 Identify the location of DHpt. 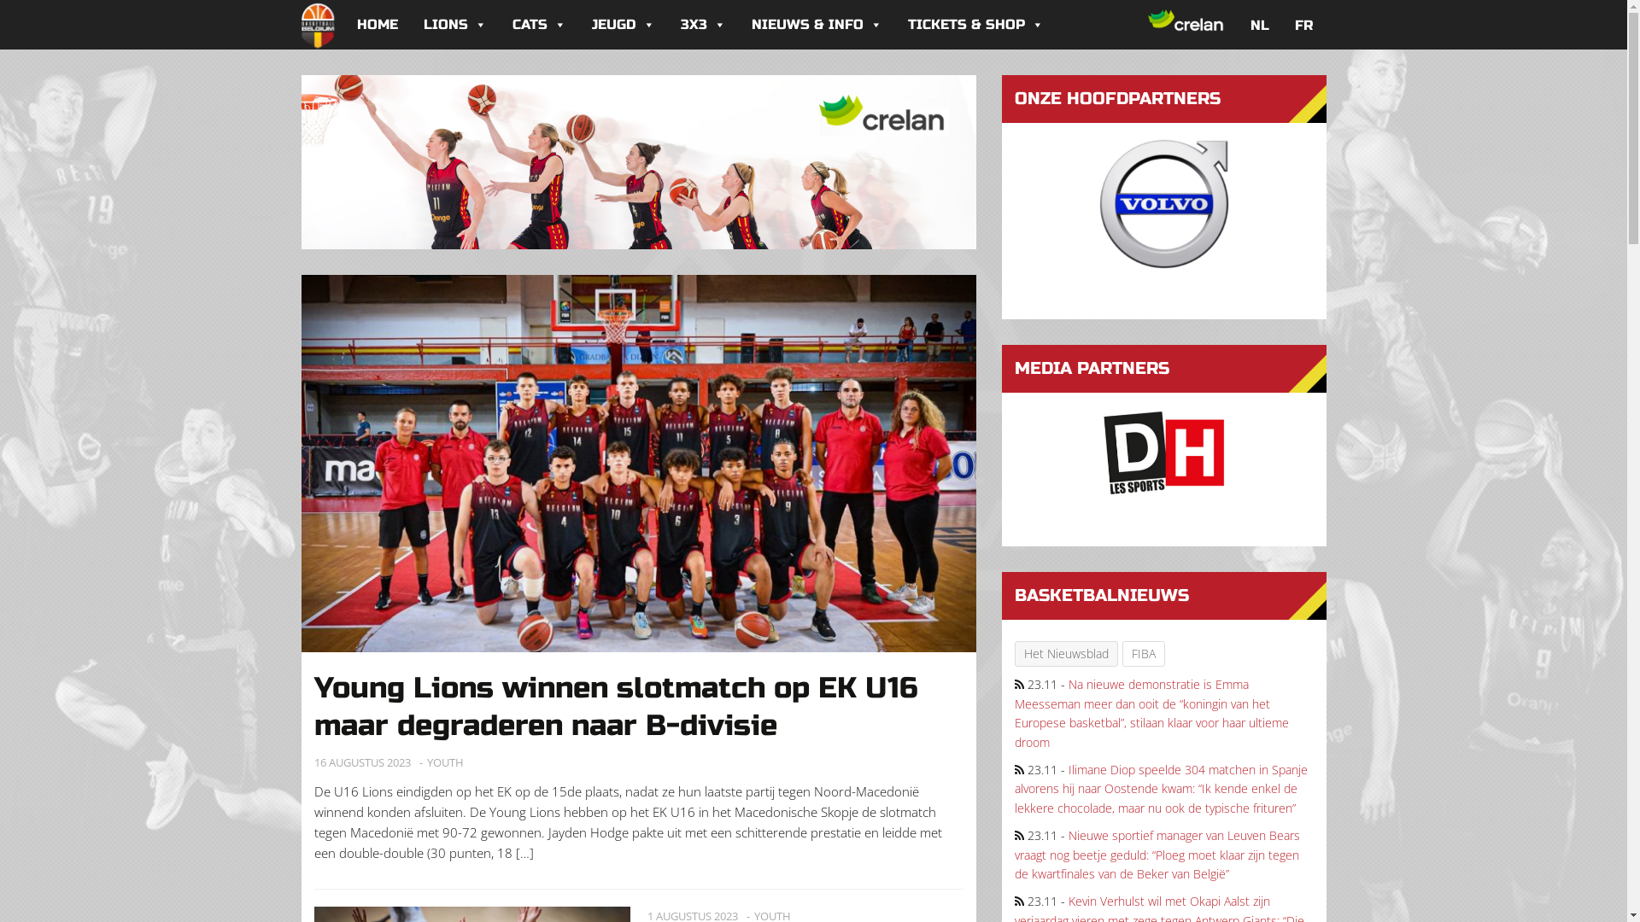
(1163, 452).